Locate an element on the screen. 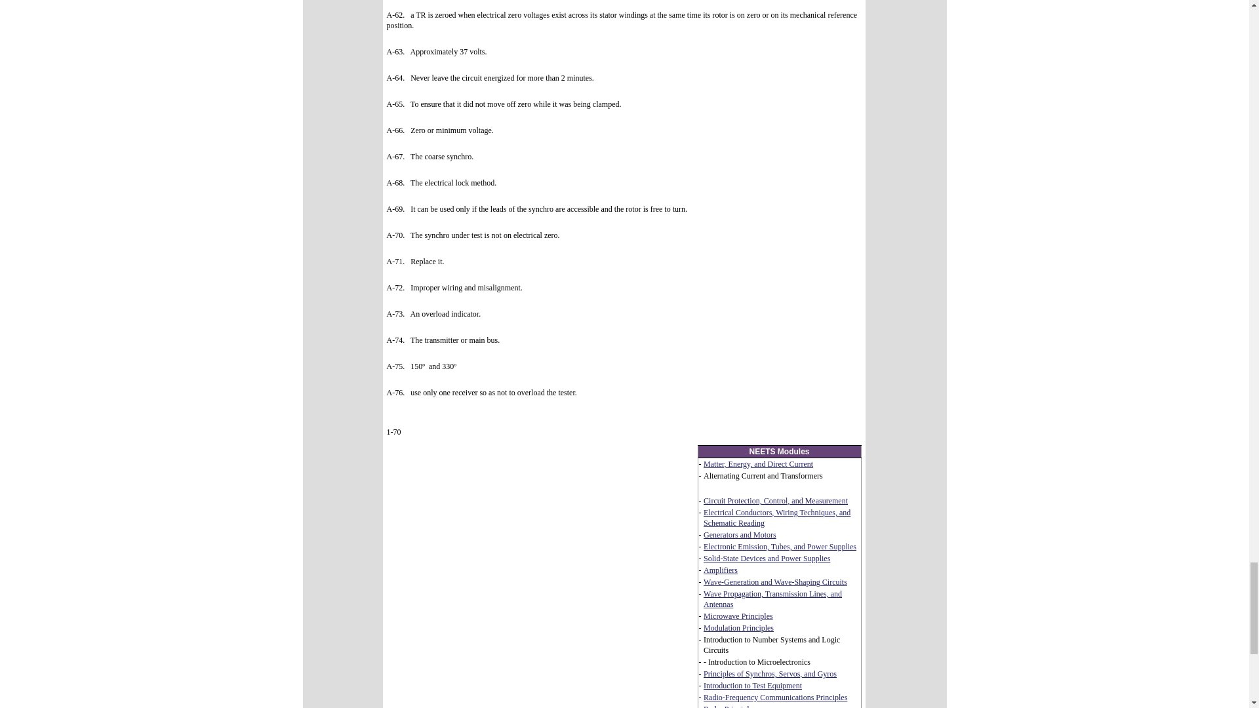 The width and height of the screenshot is (1259, 708). Wave Propagation, Transmission Lines, and Antennas is located at coordinates (772, 599).